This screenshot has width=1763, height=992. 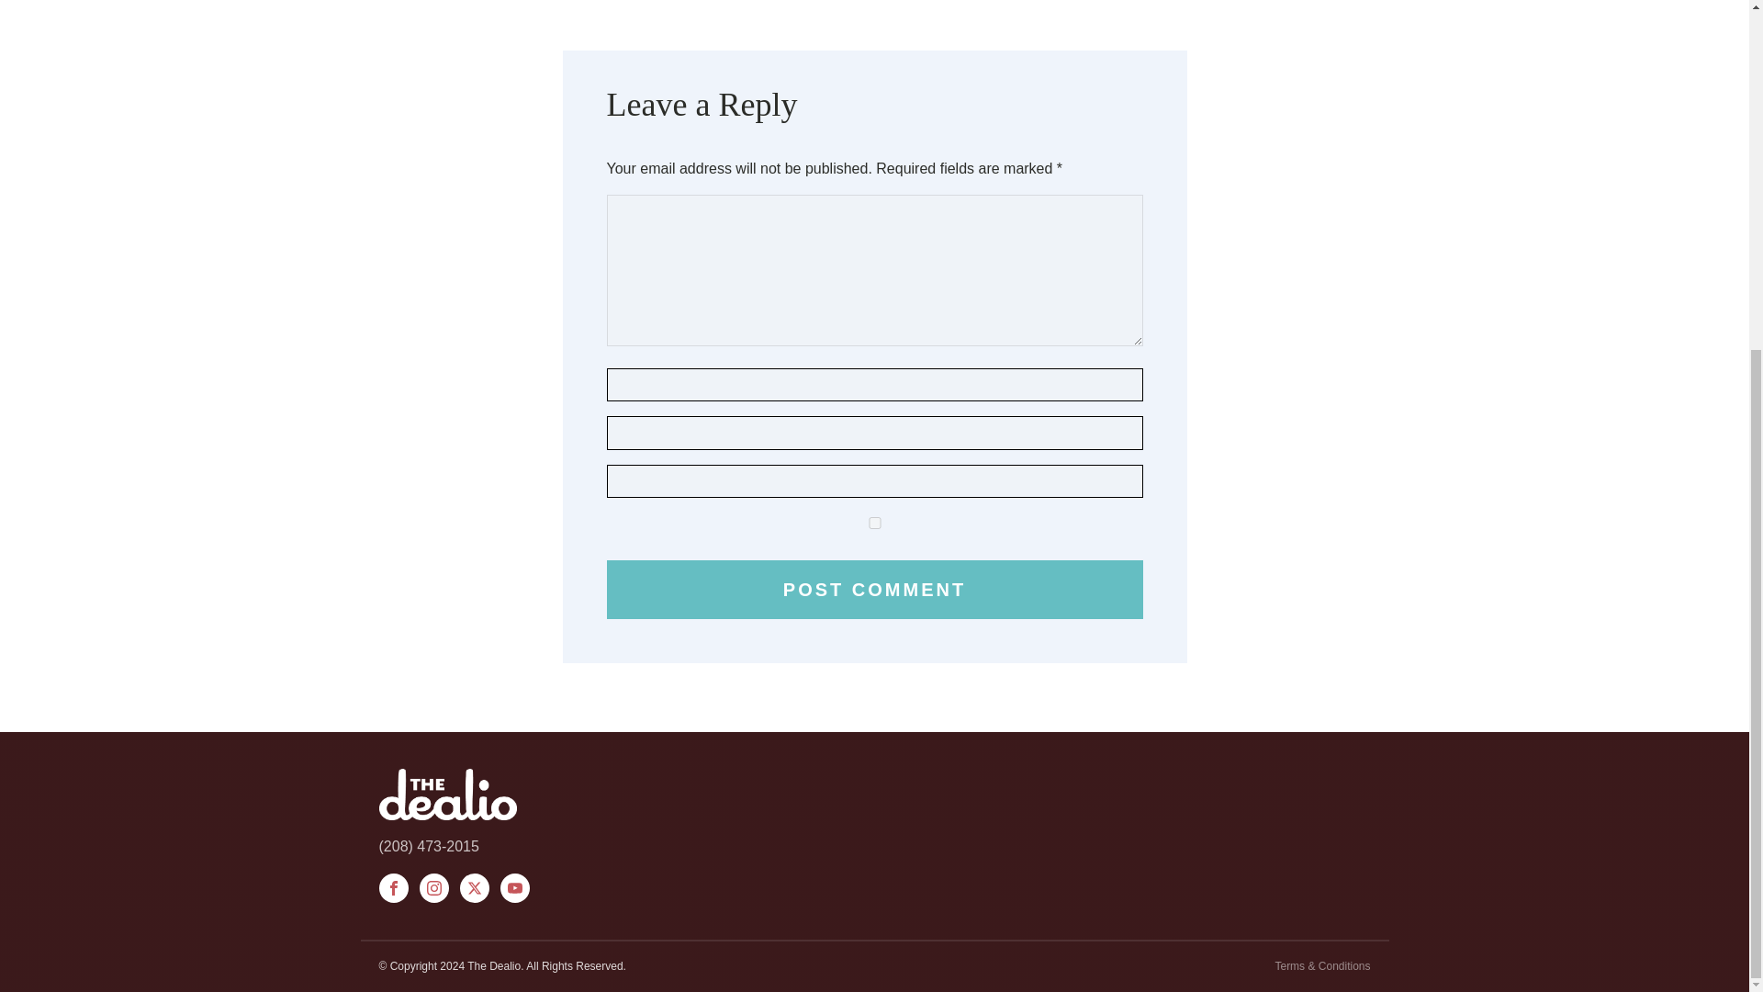 What do you see at coordinates (874, 522) in the screenshot?
I see `yes` at bounding box center [874, 522].